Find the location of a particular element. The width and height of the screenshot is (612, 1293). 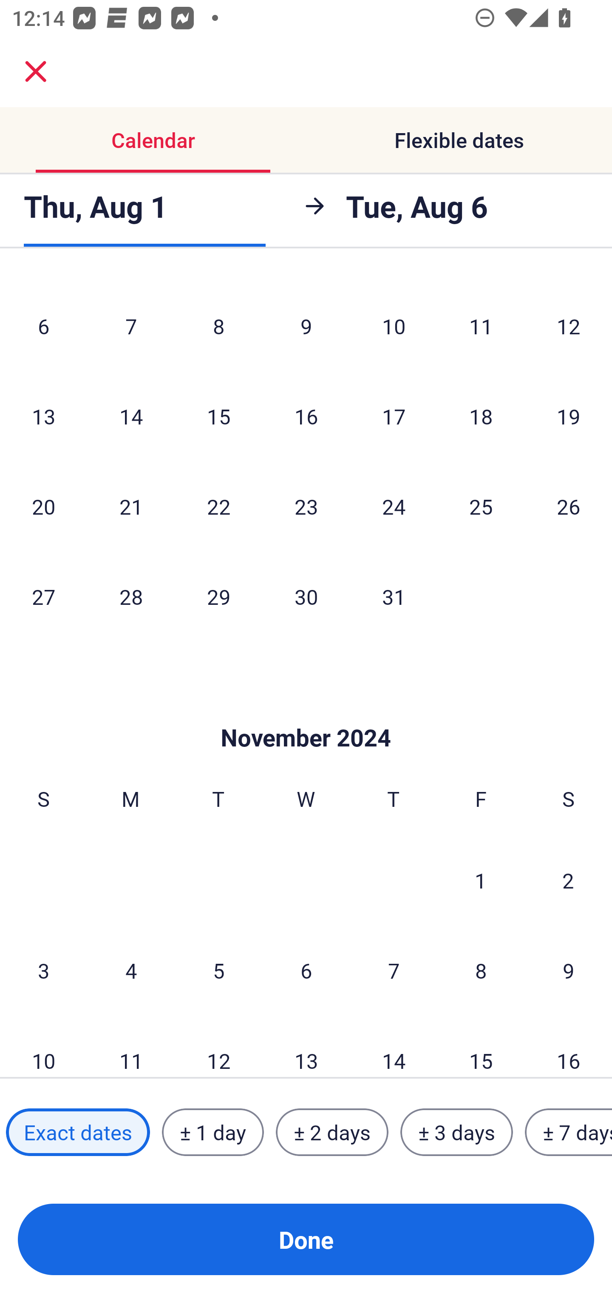

12 Tuesday, November 12, 2024 is located at coordinates (218, 1047).